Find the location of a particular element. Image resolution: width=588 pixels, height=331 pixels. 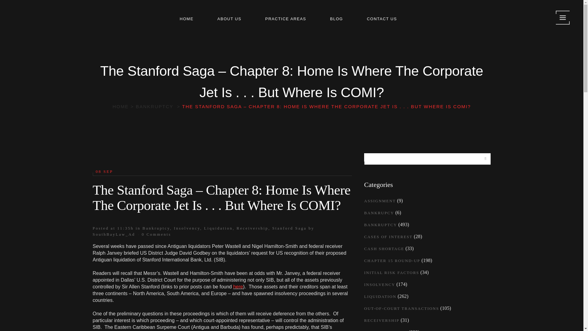

CONTACT US is located at coordinates (385, 19).